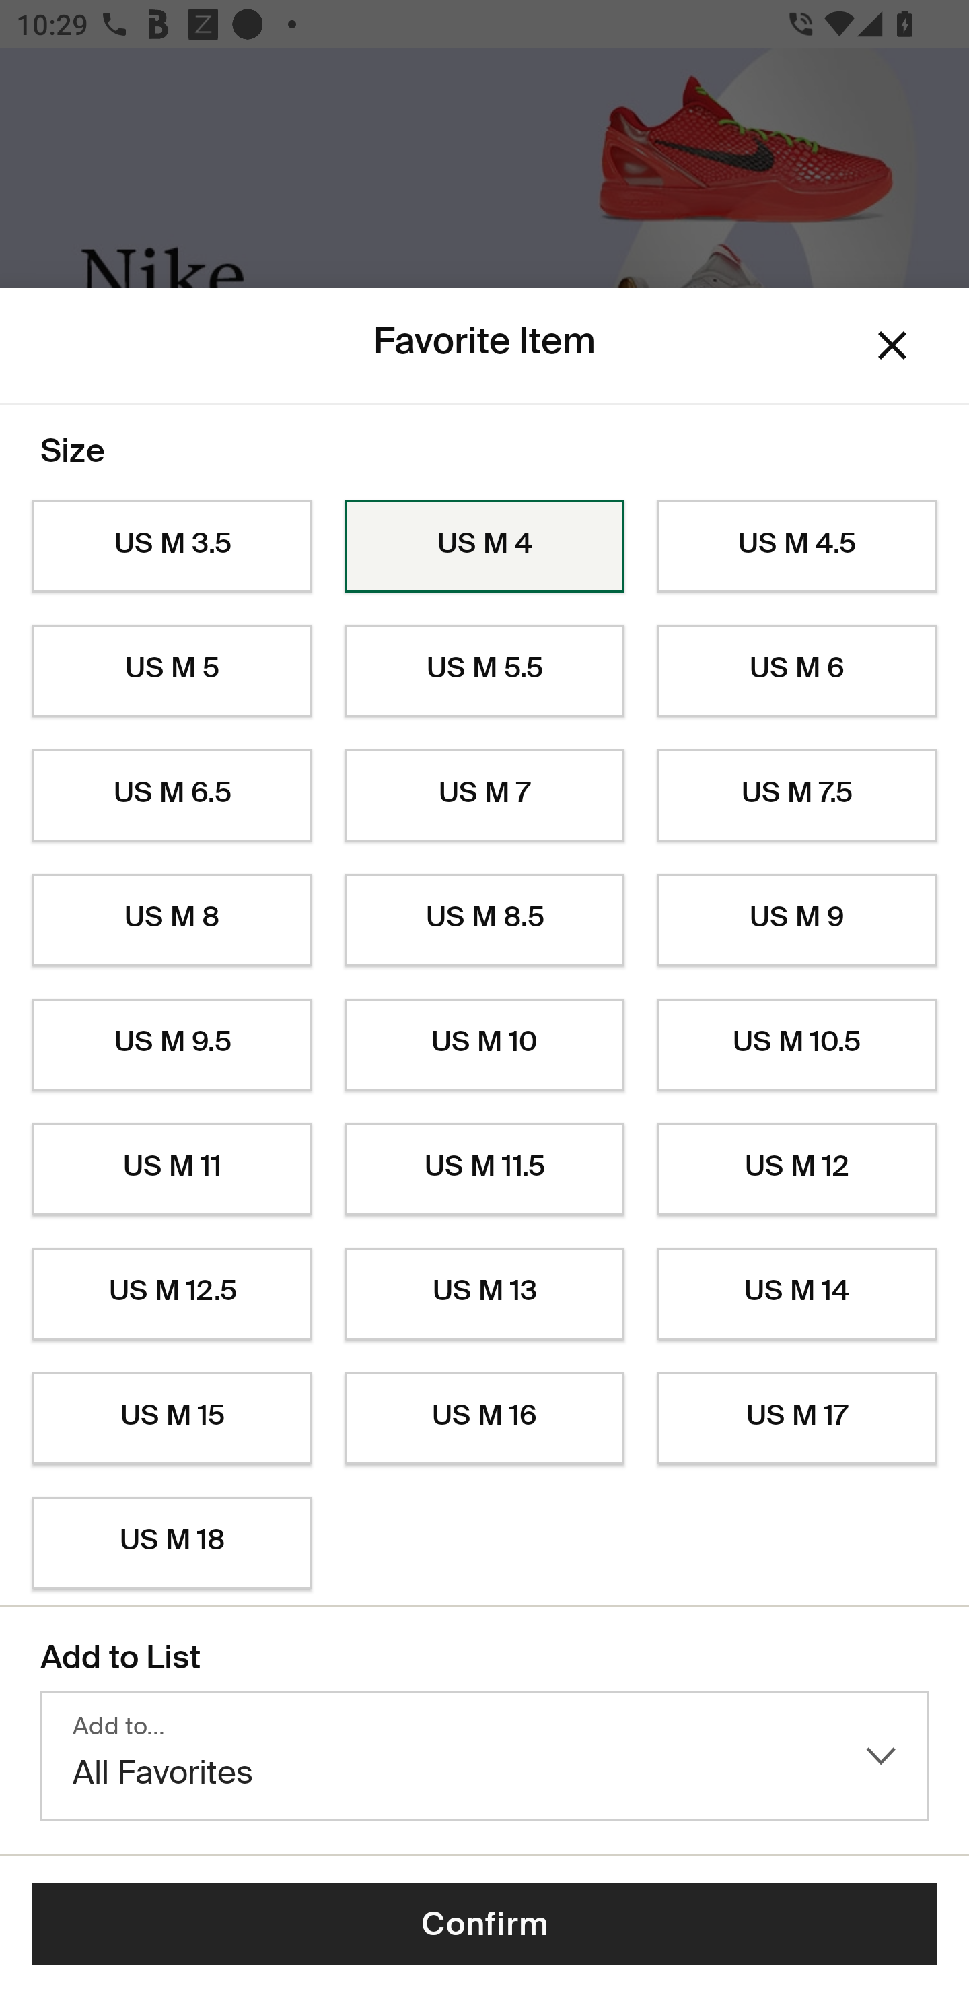 This screenshot has height=1993, width=969. I want to click on Confirm, so click(485, 1924).